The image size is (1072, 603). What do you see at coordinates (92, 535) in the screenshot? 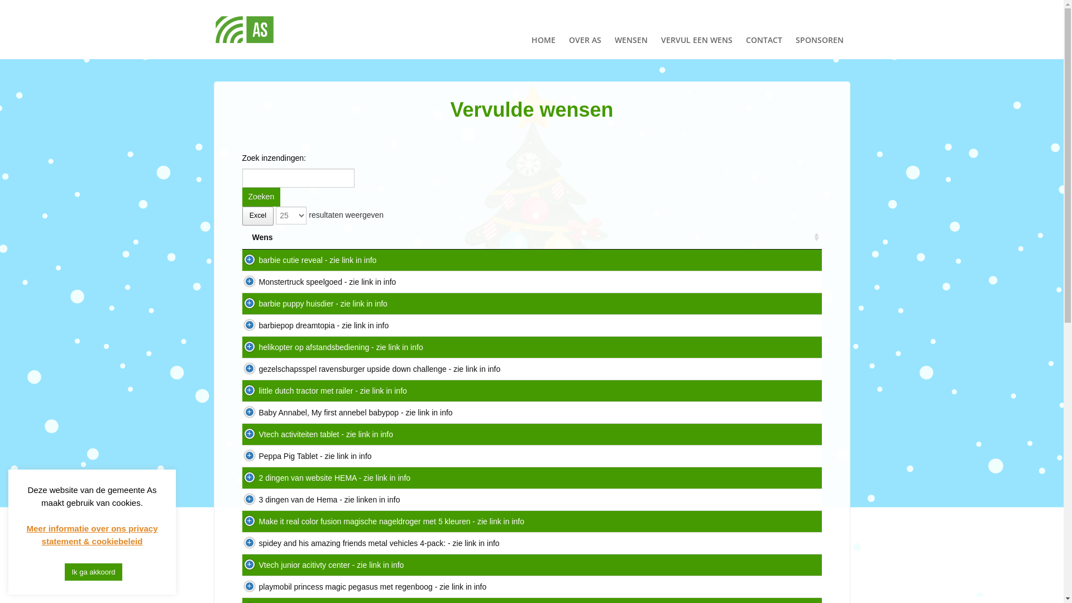
I see `Meer informatie over ons privacy statement & cookiebeleid` at bounding box center [92, 535].